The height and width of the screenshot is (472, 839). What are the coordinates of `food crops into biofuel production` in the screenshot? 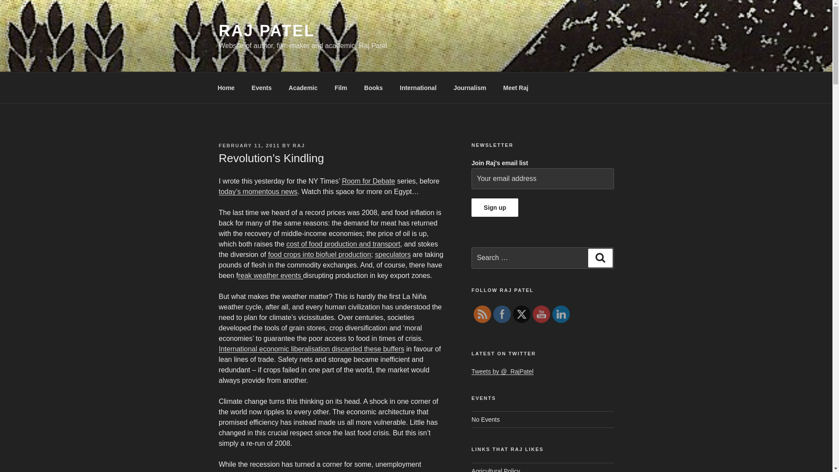 It's located at (319, 254).